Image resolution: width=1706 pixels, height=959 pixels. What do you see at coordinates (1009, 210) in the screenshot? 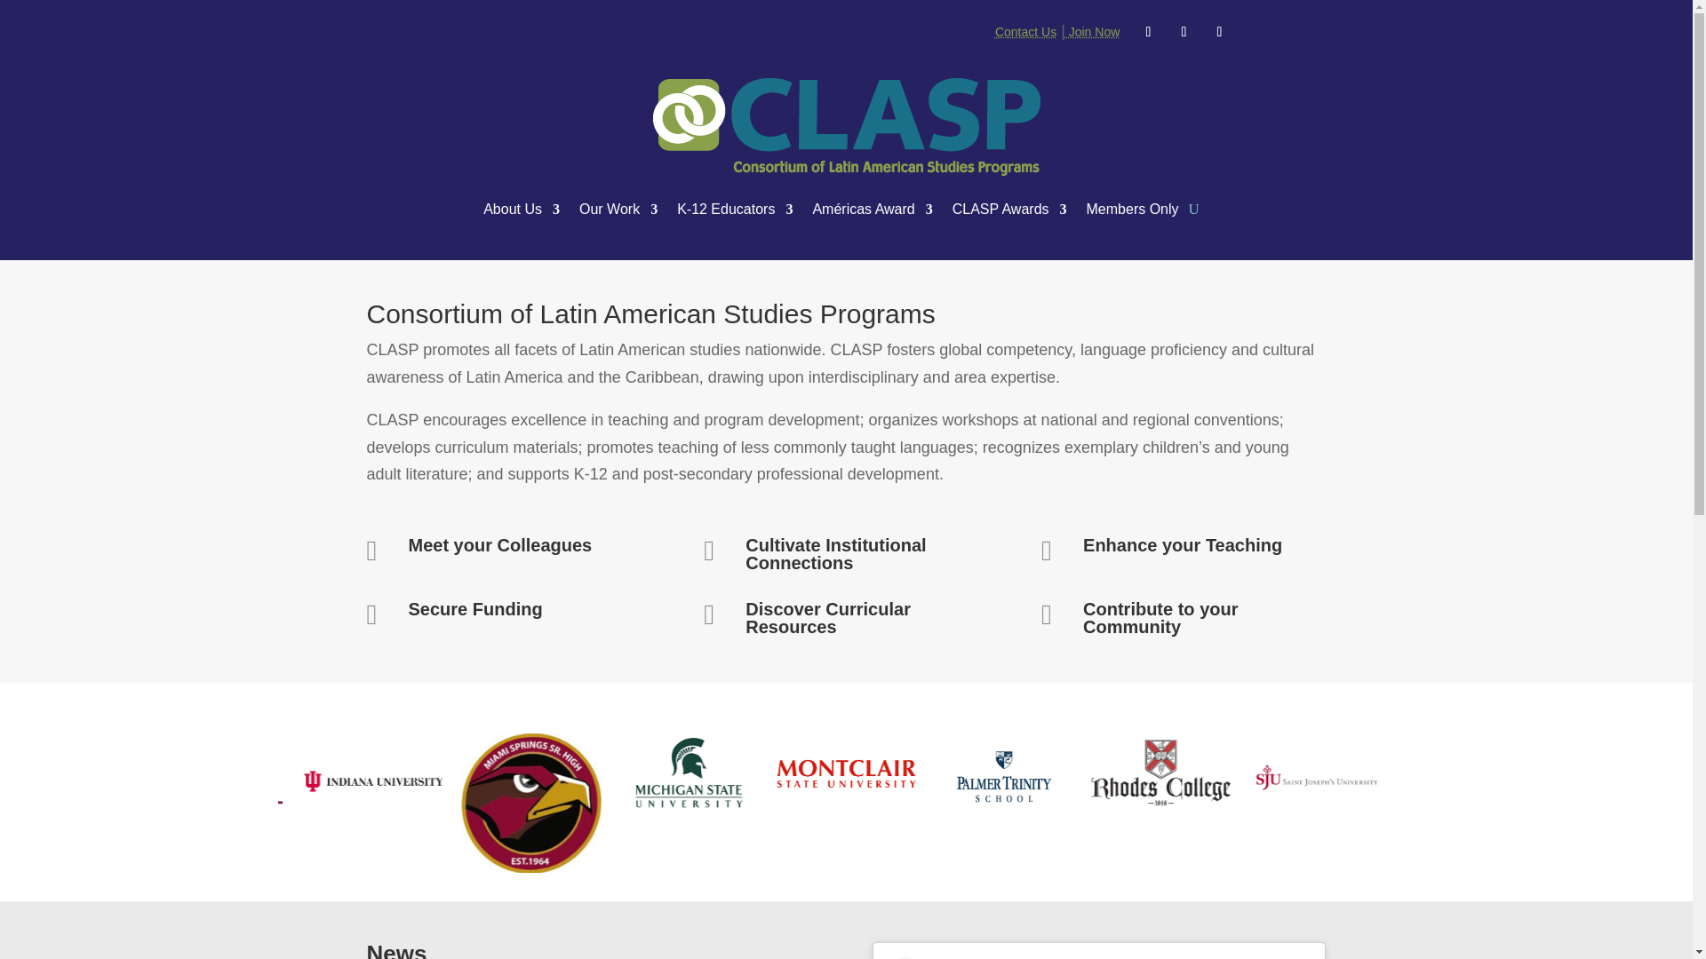
I see `CLASP Awards` at bounding box center [1009, 210].